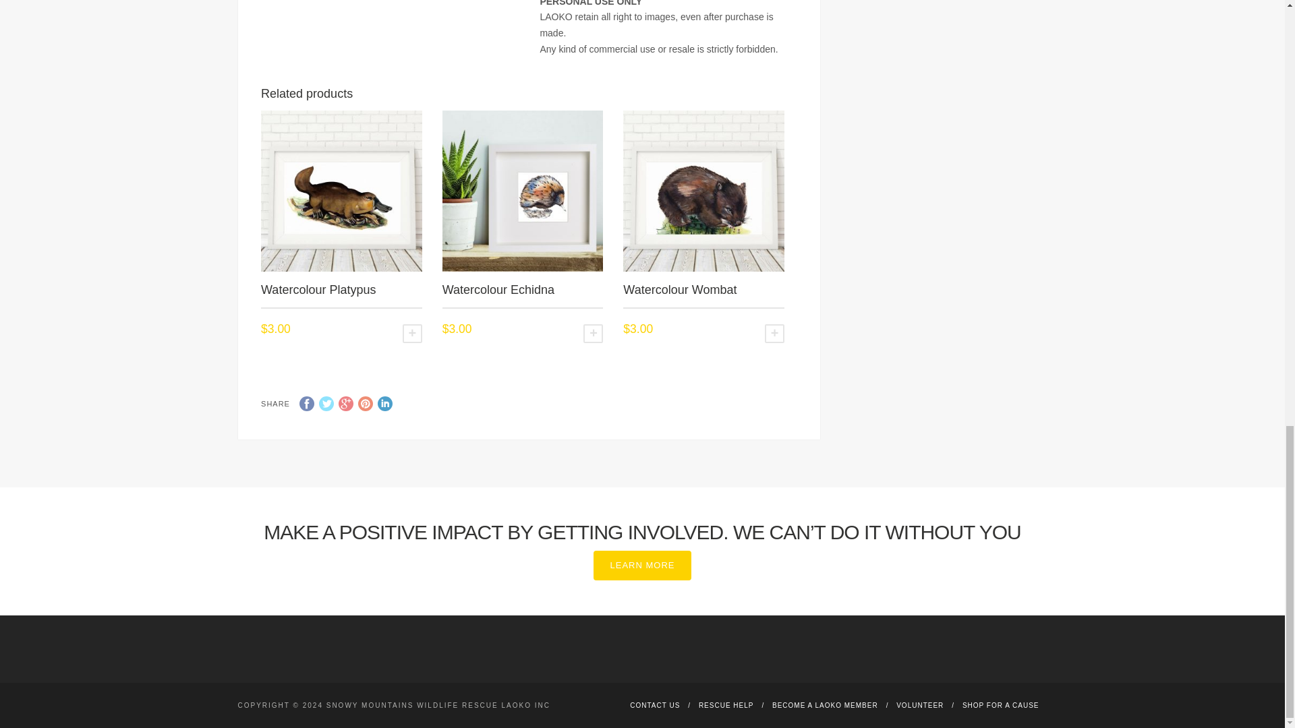 The height and width of the screenshot is (728, 1295). I want to click on Facebook, so click(306, 403).